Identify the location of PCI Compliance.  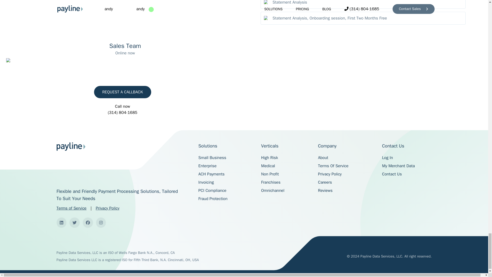
(212, 190).